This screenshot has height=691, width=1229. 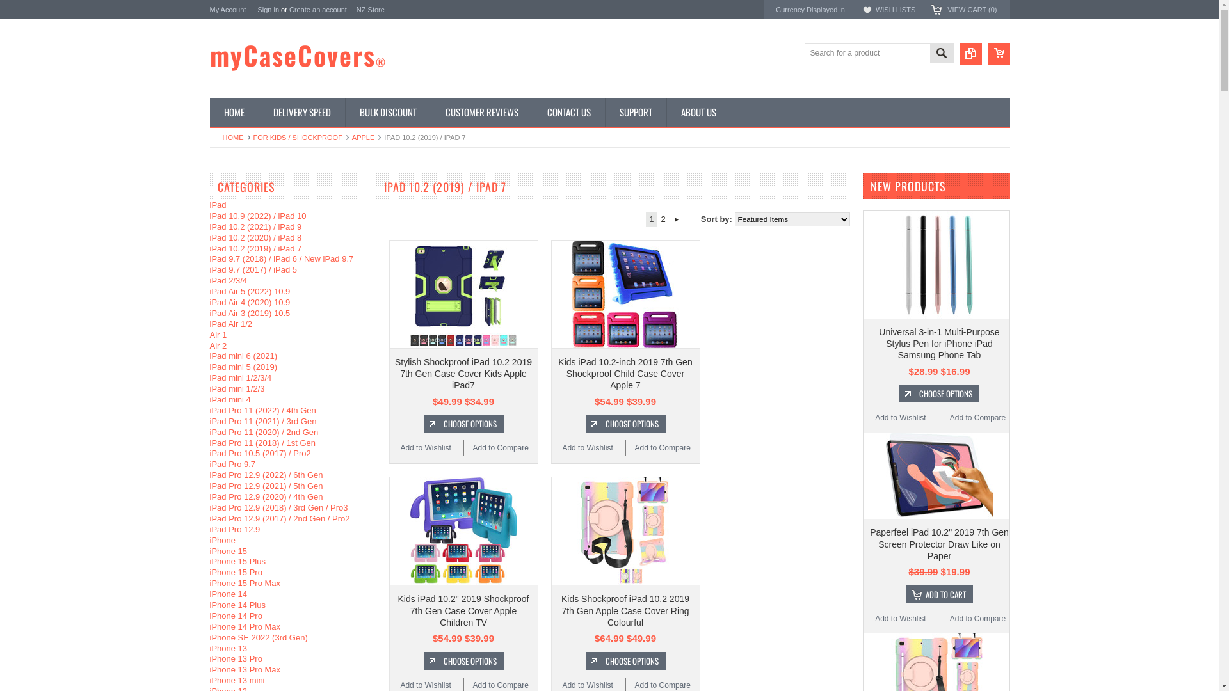 I want to click on 2, so click(x=663, y=219).